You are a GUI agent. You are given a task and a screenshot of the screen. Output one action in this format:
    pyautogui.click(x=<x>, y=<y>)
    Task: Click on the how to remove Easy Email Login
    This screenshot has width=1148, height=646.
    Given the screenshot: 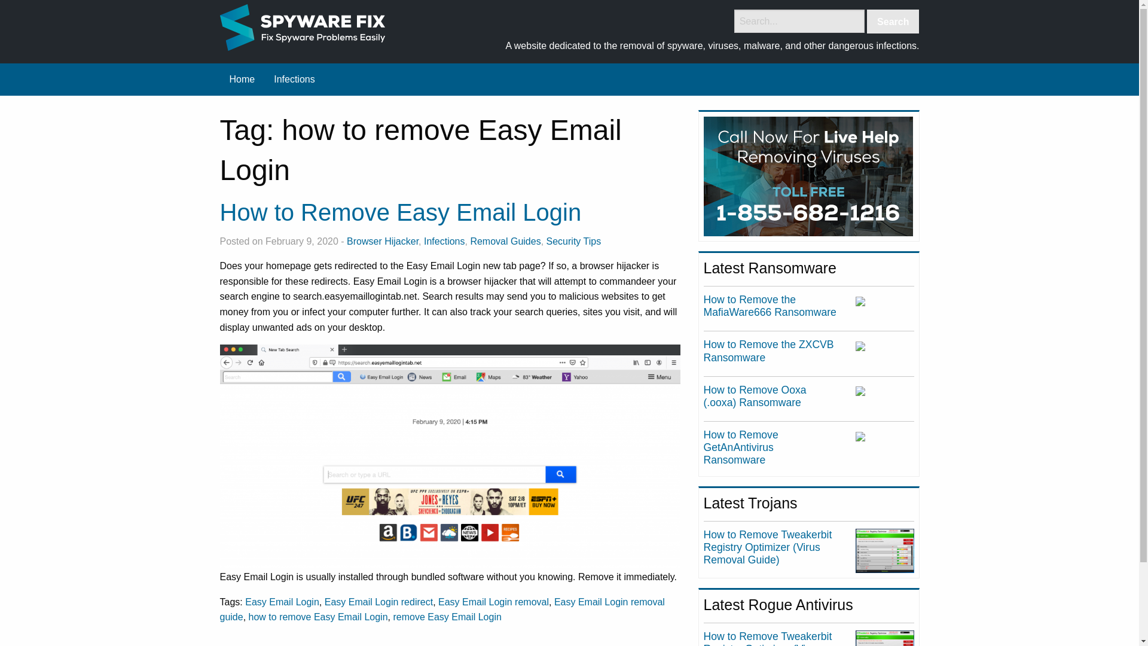 What is the action you would take?
    pyautogui.click(x=318, y=617)
    